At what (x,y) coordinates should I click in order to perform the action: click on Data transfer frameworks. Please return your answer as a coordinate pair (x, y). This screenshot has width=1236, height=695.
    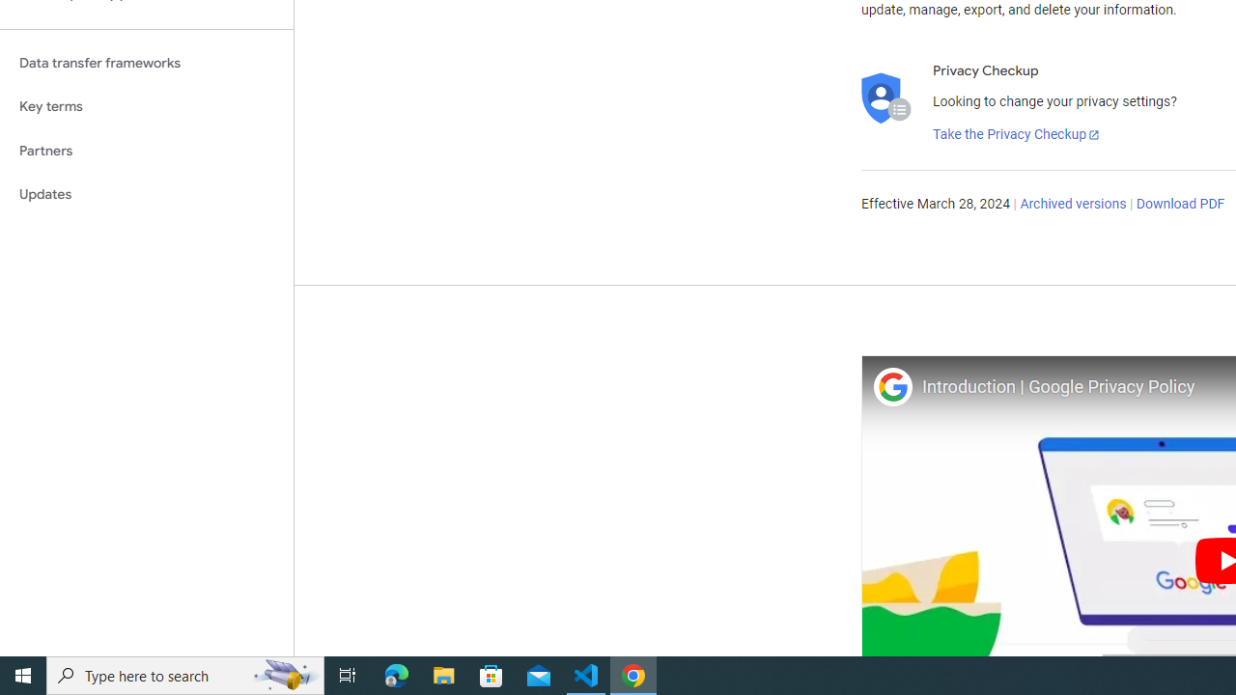
    Looking at the image, I should click on (147, 63).